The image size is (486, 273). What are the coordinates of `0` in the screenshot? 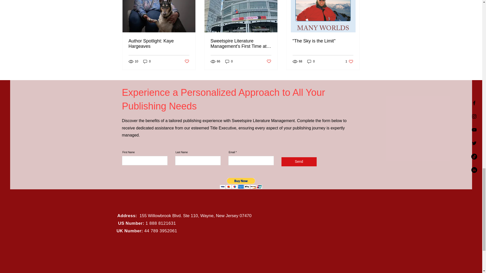 It's located at (311, 61).